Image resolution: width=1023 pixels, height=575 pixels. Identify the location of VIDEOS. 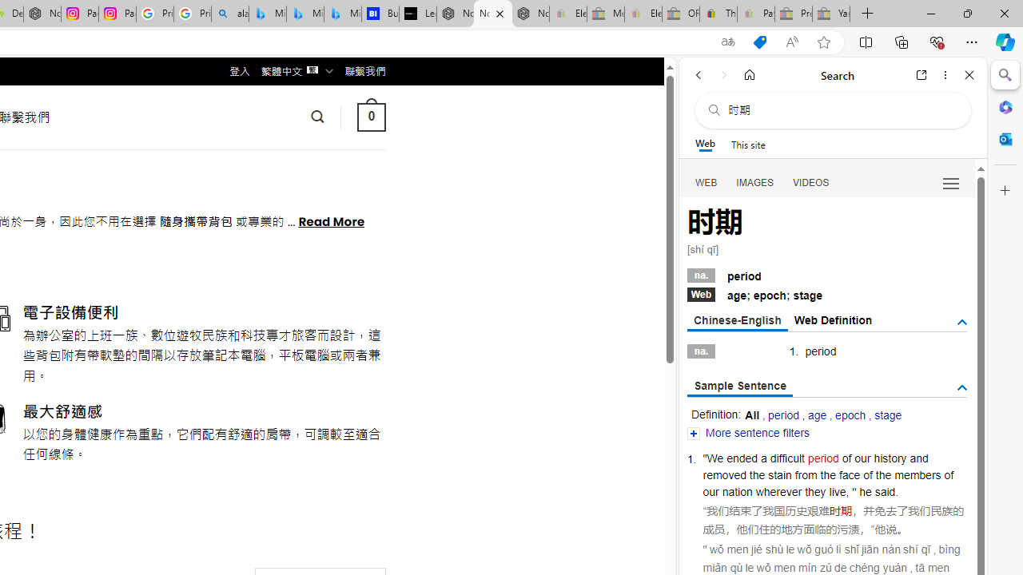
(811, 182).